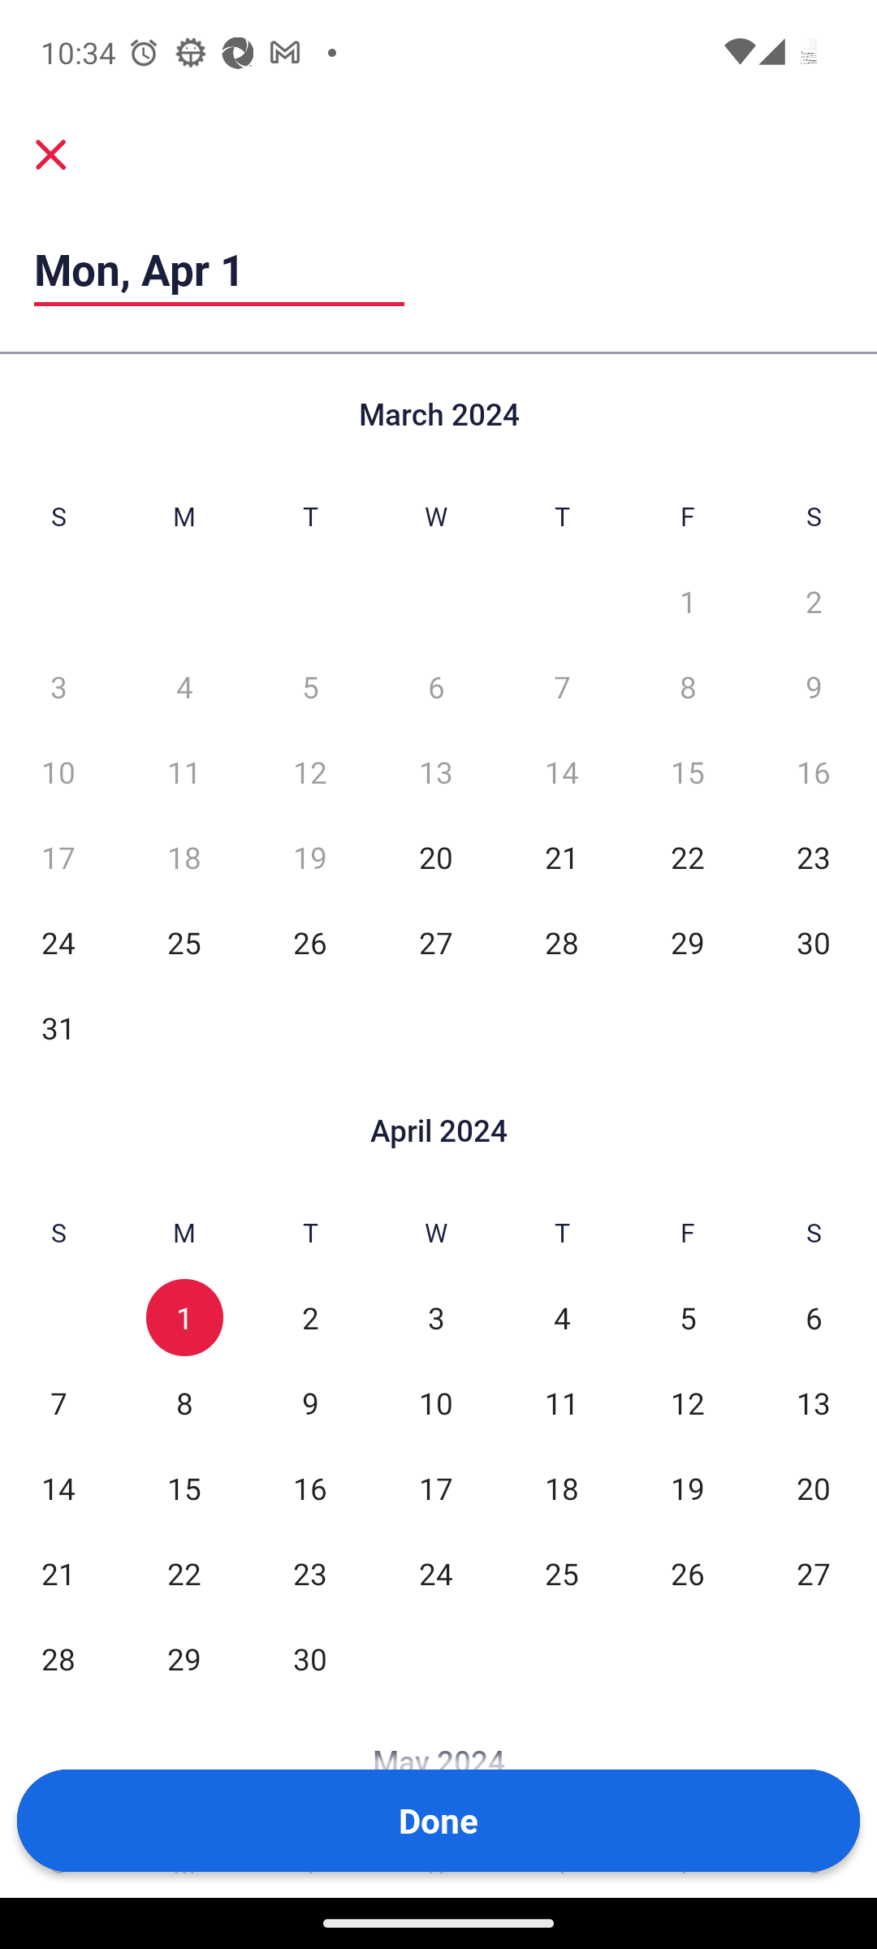  What do you see at coordinates (687, 1317) in the screenshot?
I see `5 Fri, Apr 5, Not Selected` at bounding box center [687, 1317].